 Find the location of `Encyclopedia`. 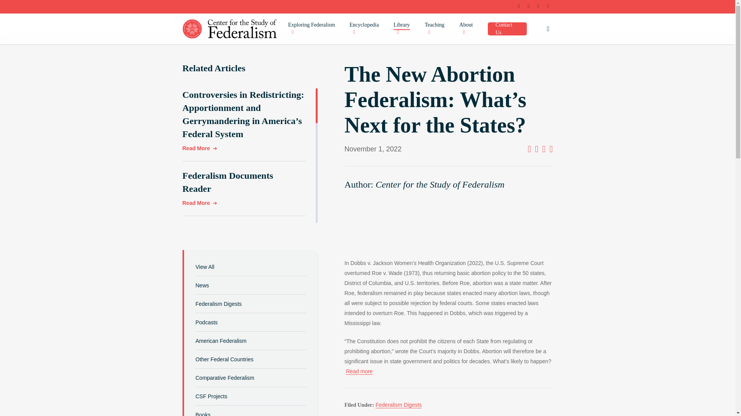

Encyclopedia is located at coordinates (368, 29).